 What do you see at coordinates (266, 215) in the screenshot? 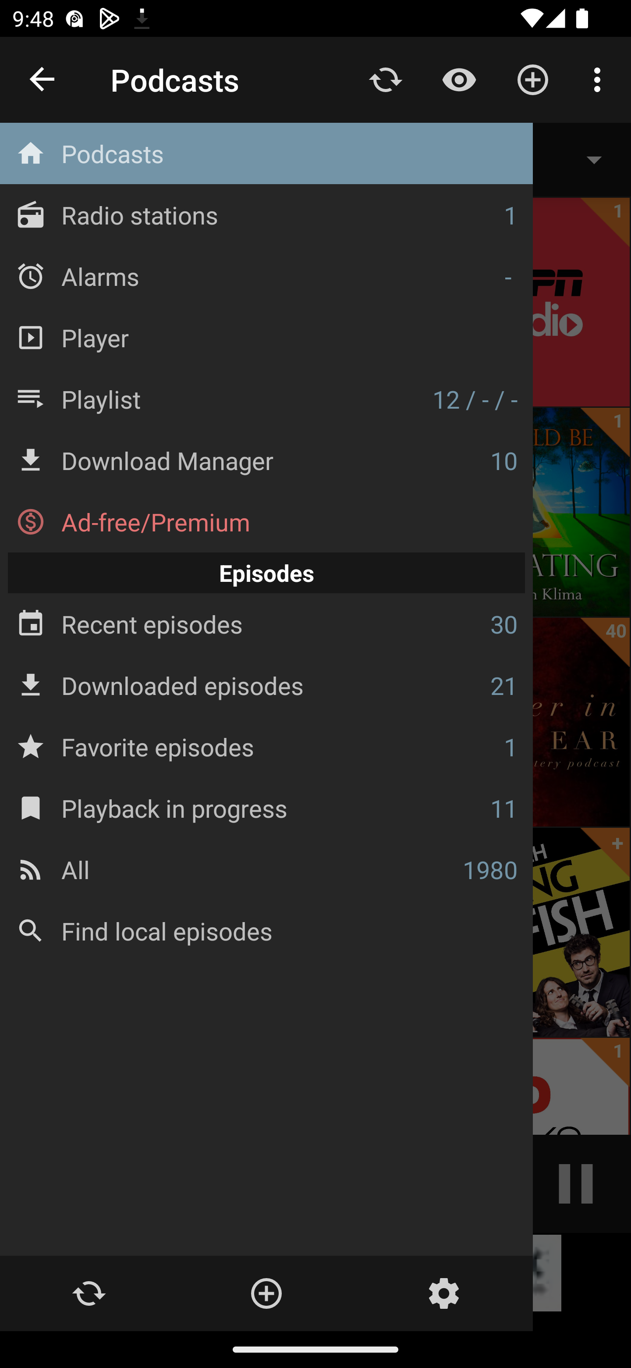
I see `Radio stations 1` at bounding box center [266, 215].